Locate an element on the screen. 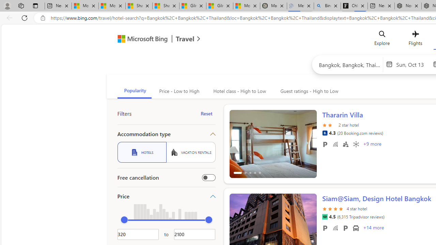  max  is located at coordinates (208, 220).